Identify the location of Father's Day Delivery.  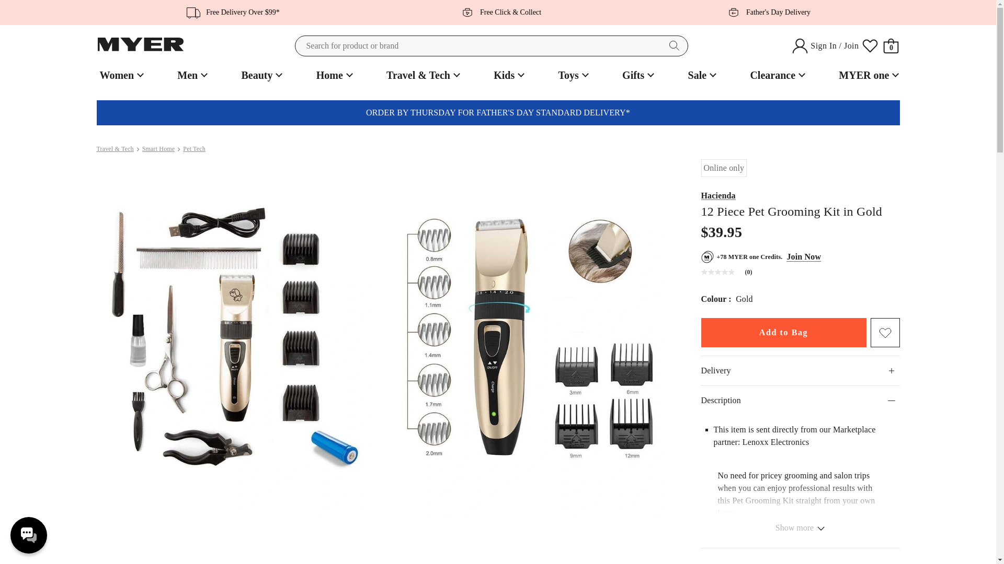
(766, 12).